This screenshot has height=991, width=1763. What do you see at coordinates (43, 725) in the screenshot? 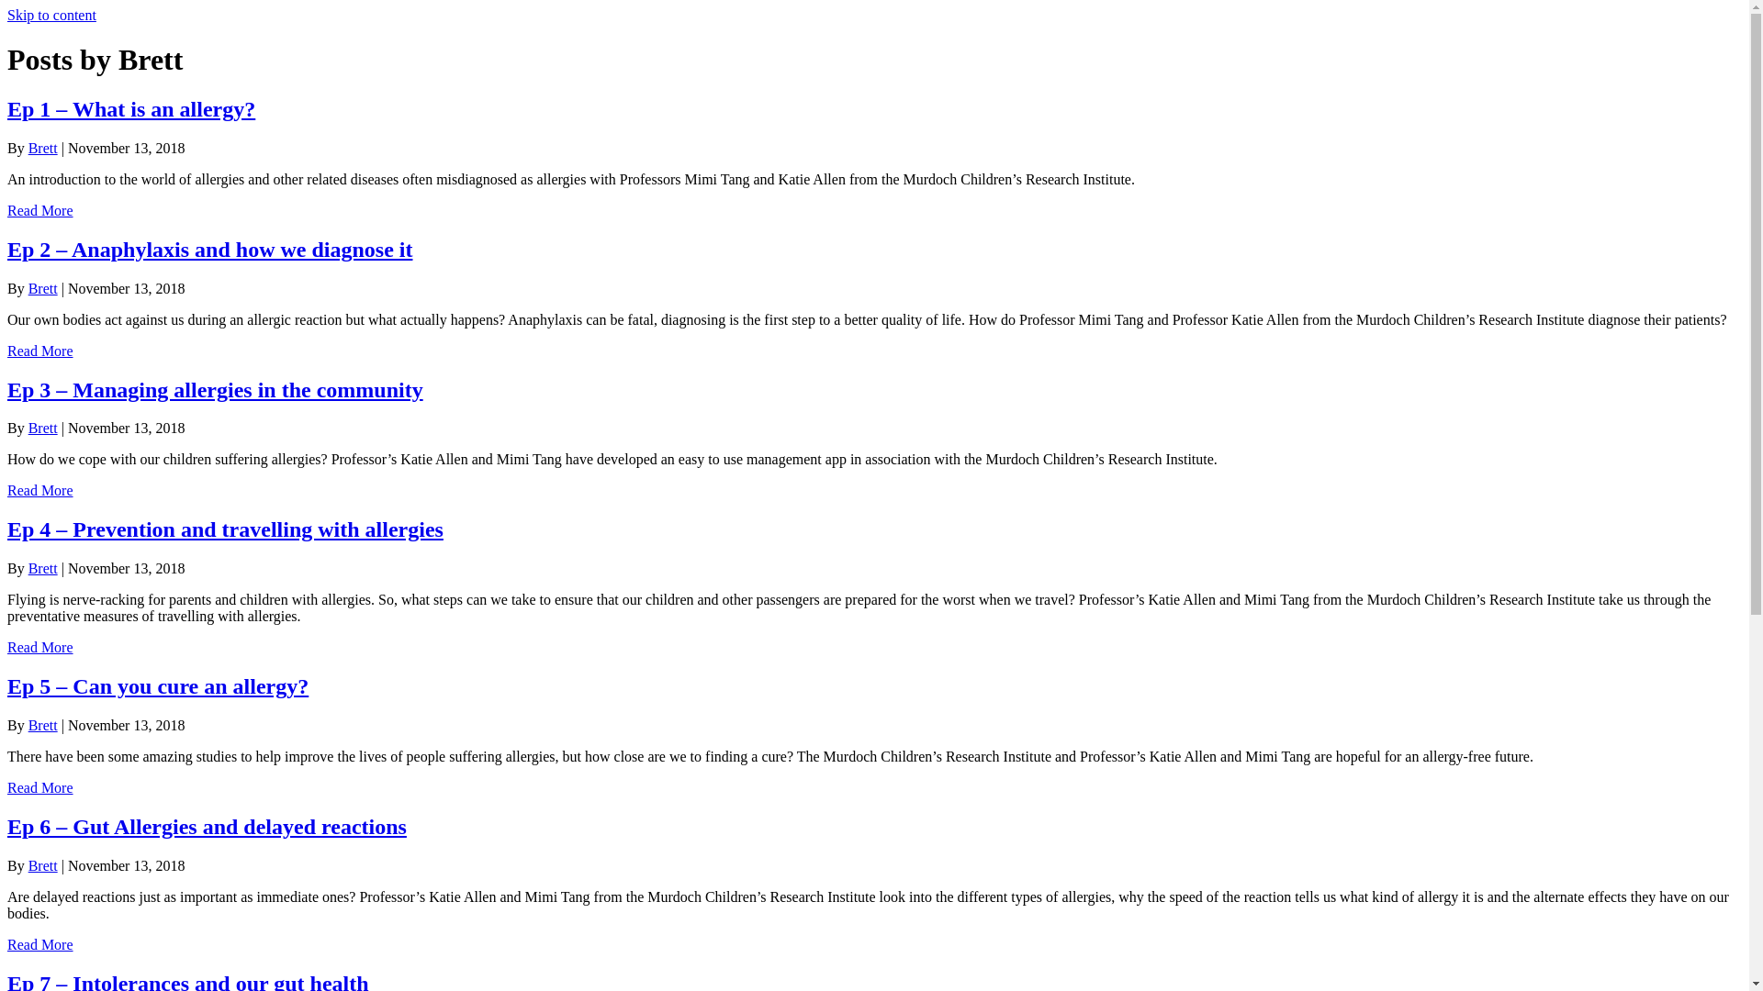
I see `Brett` at bounding box center [43, 725].